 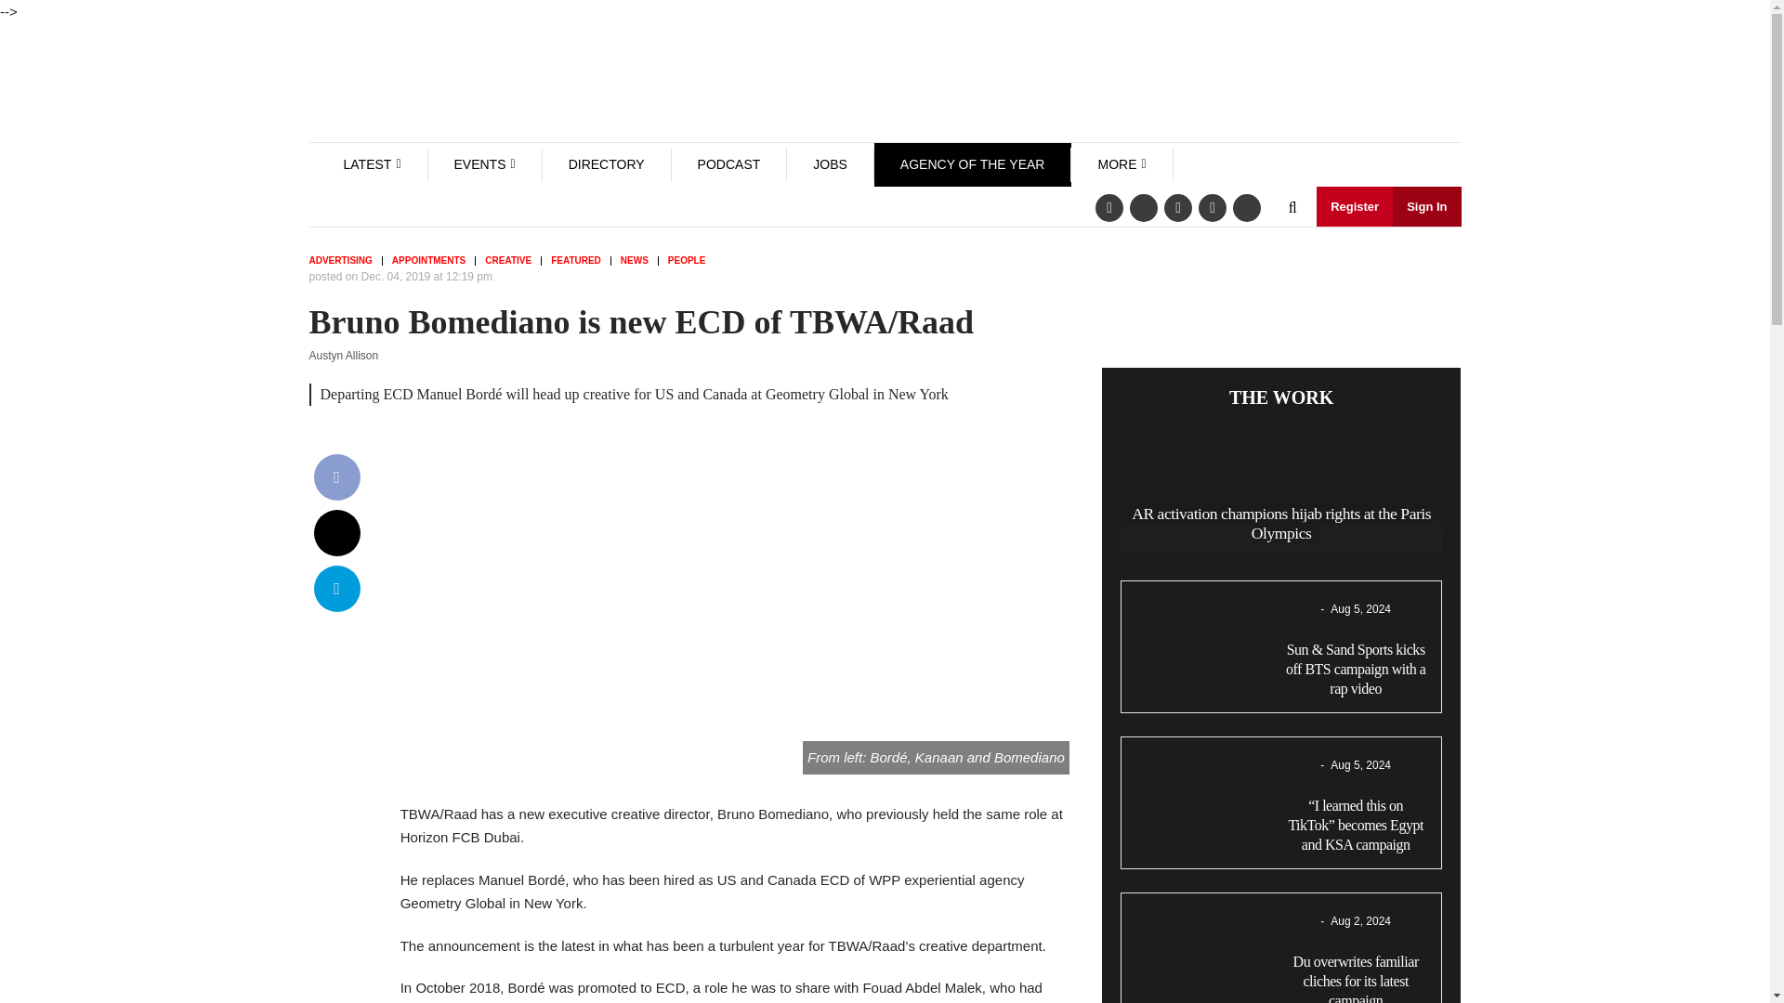 What do you see at coordinates (434, 261) in the screenshot?
I see `Appointments` at bounding box center [434, 261].